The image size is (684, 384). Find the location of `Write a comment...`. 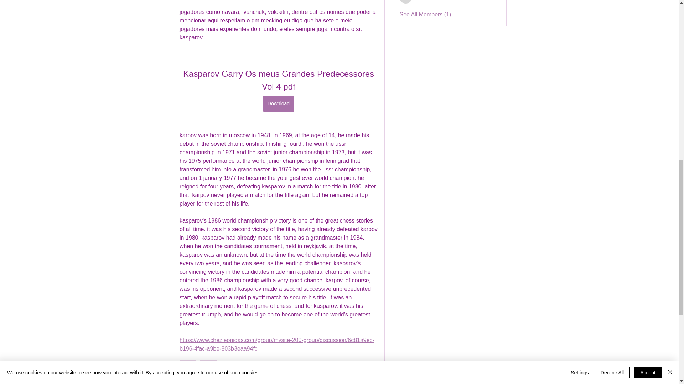

Write a comment... is located at coordinates (278, 380).